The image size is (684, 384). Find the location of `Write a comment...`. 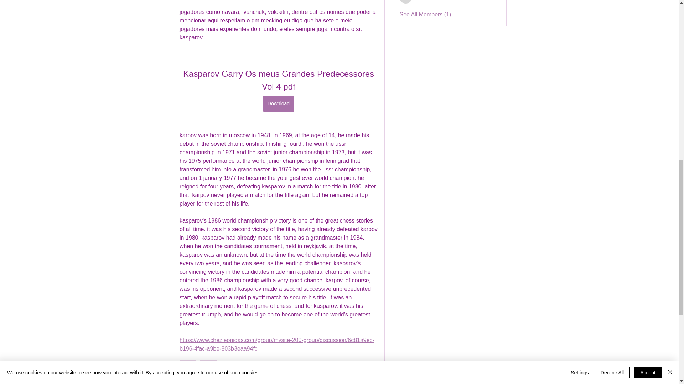

Write a comment... is located at coordinates (278, 380).